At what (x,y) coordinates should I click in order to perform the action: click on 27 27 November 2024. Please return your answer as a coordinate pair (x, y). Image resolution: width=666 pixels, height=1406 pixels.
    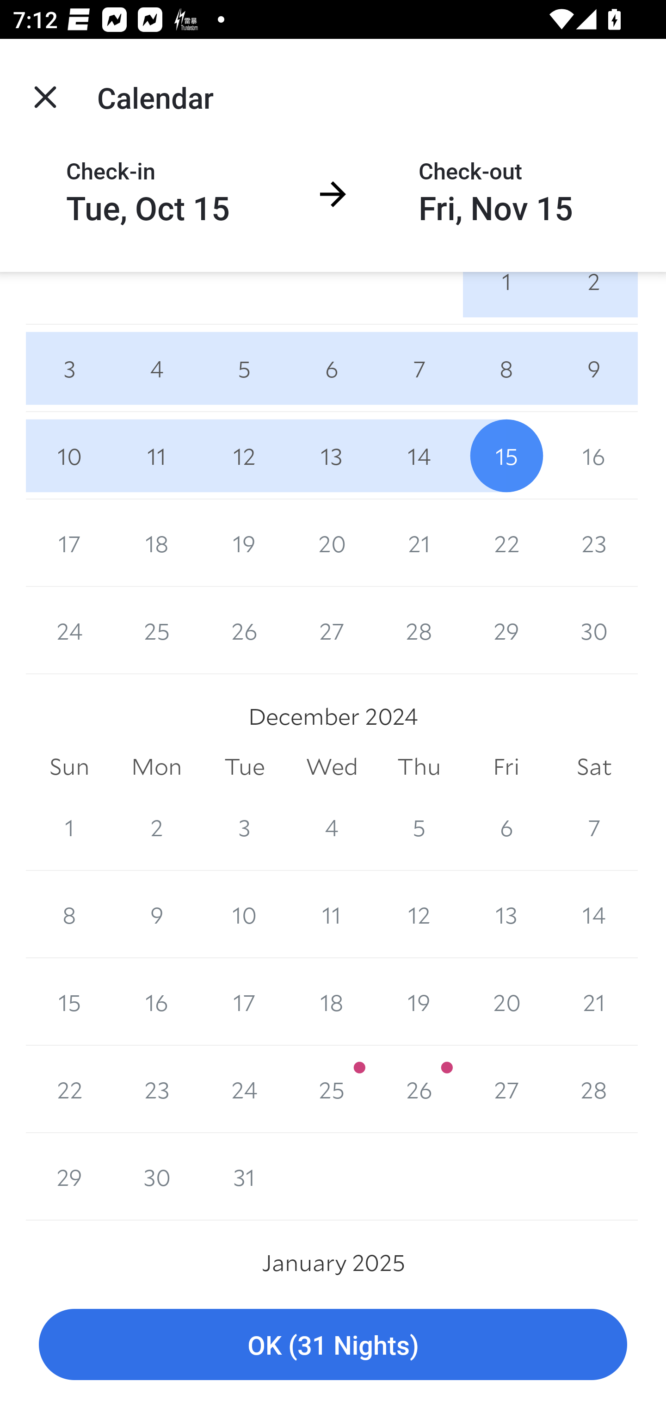
    Looking at the image, I should click on (332, 630).